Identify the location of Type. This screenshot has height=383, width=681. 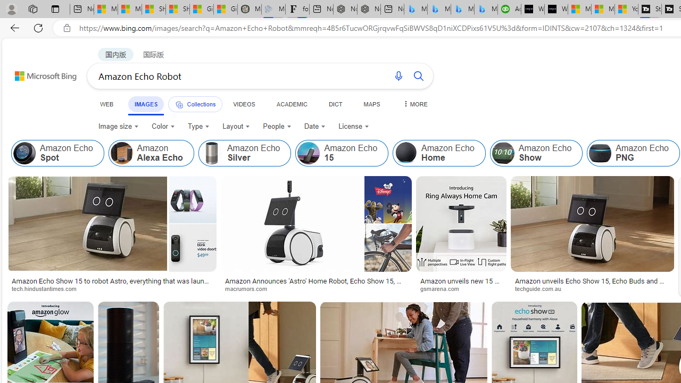
(198, 127).